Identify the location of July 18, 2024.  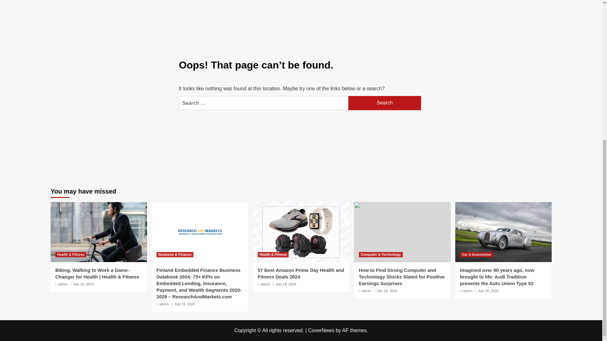
(286, 284).